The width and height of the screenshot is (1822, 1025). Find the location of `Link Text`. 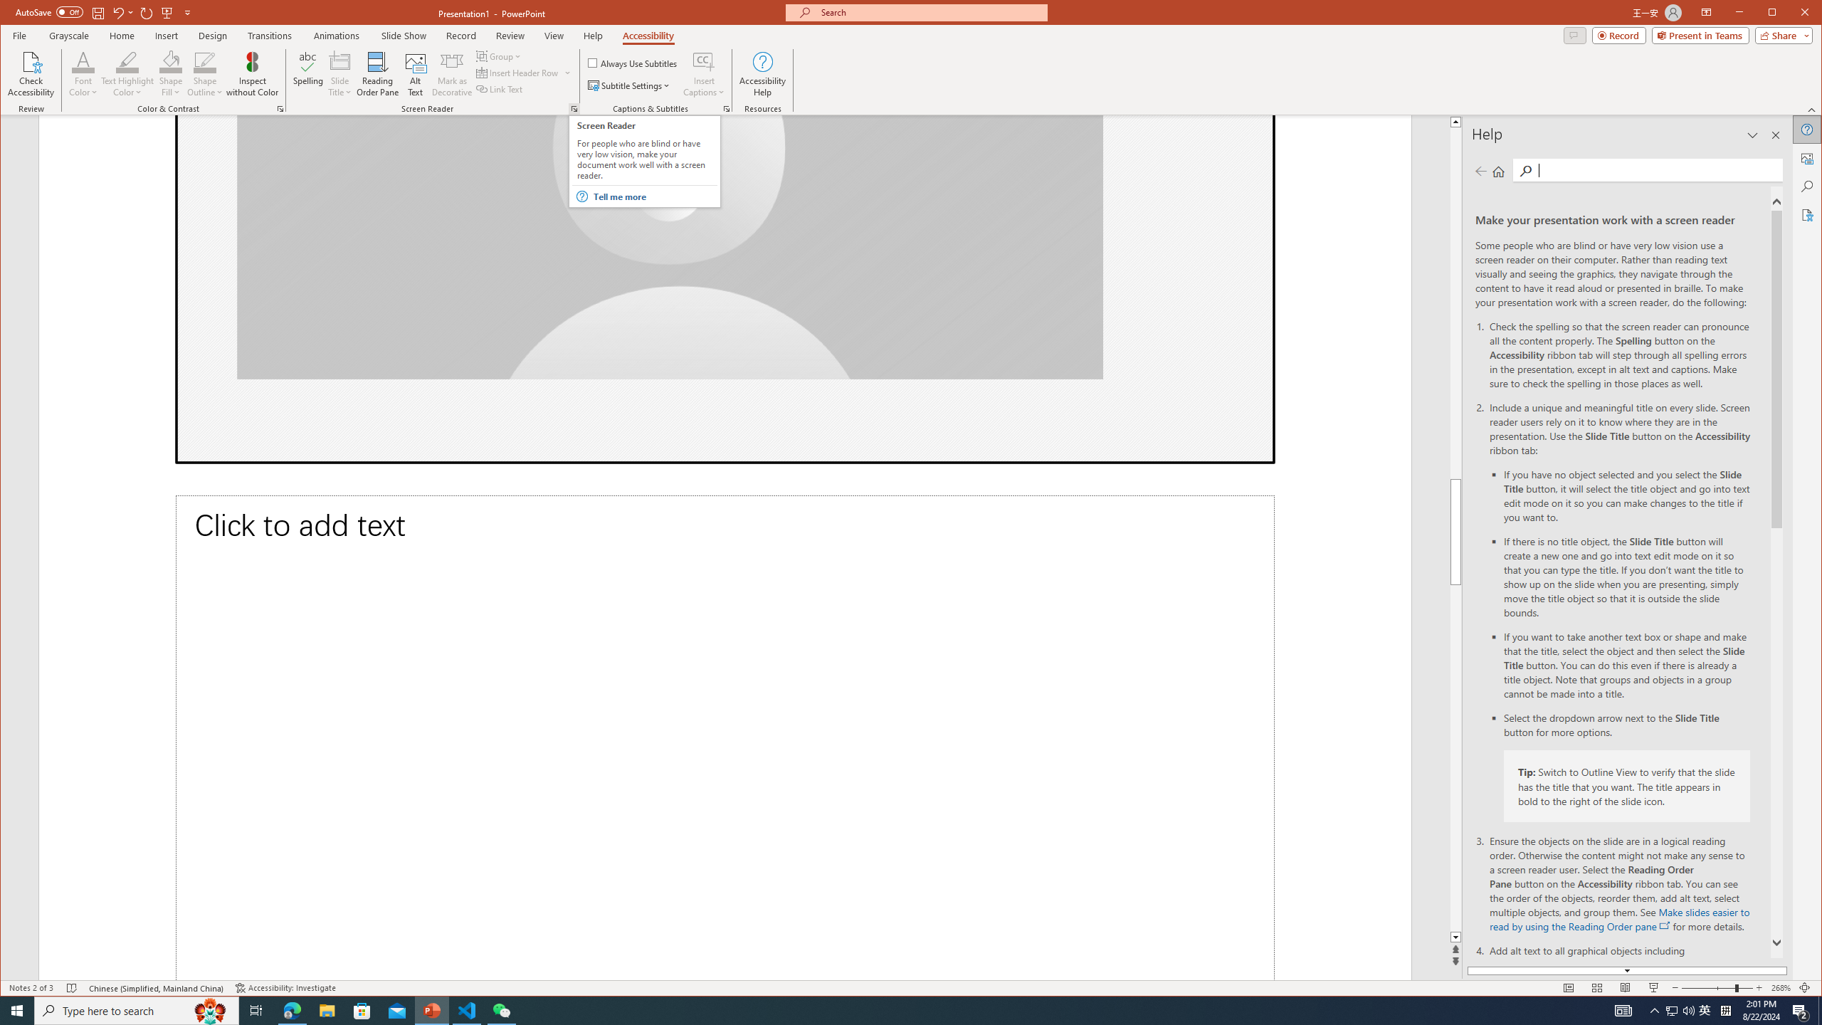

Link Text is located at coordinates (500, 88).